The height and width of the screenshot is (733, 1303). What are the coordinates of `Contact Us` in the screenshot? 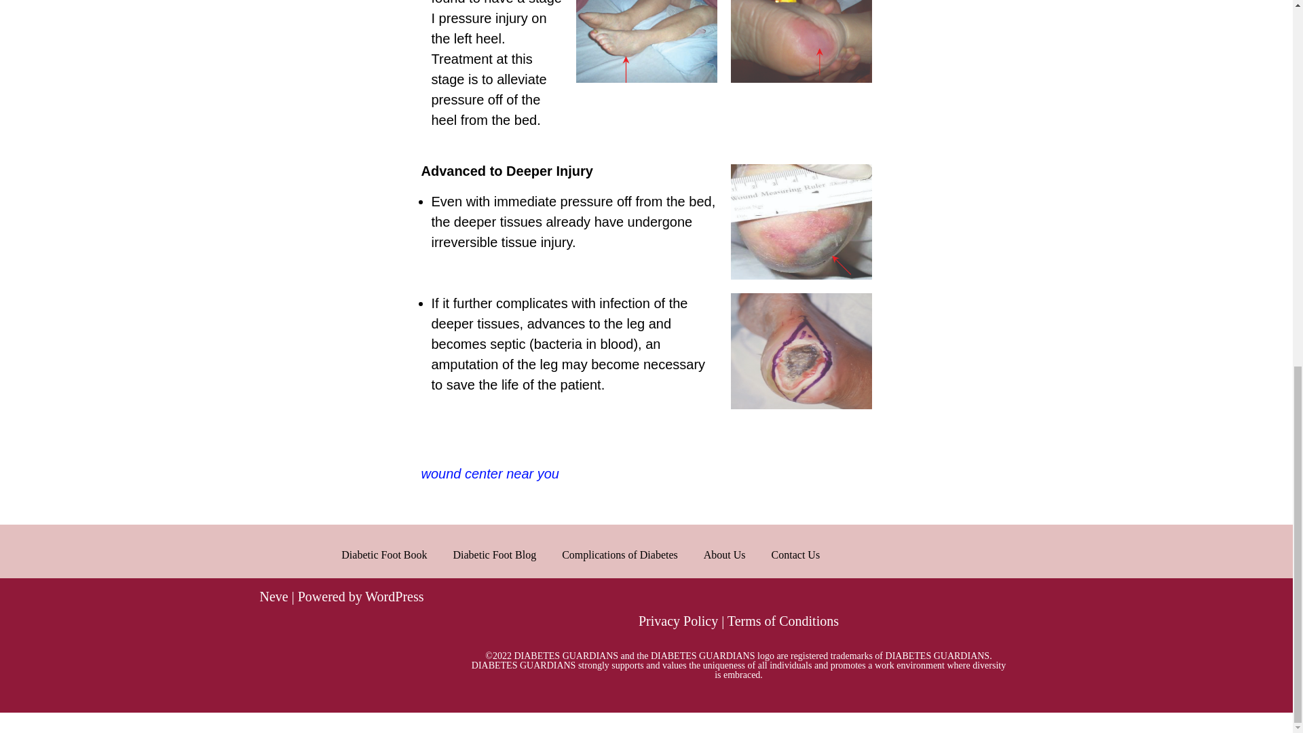 It's located at (795, 555).